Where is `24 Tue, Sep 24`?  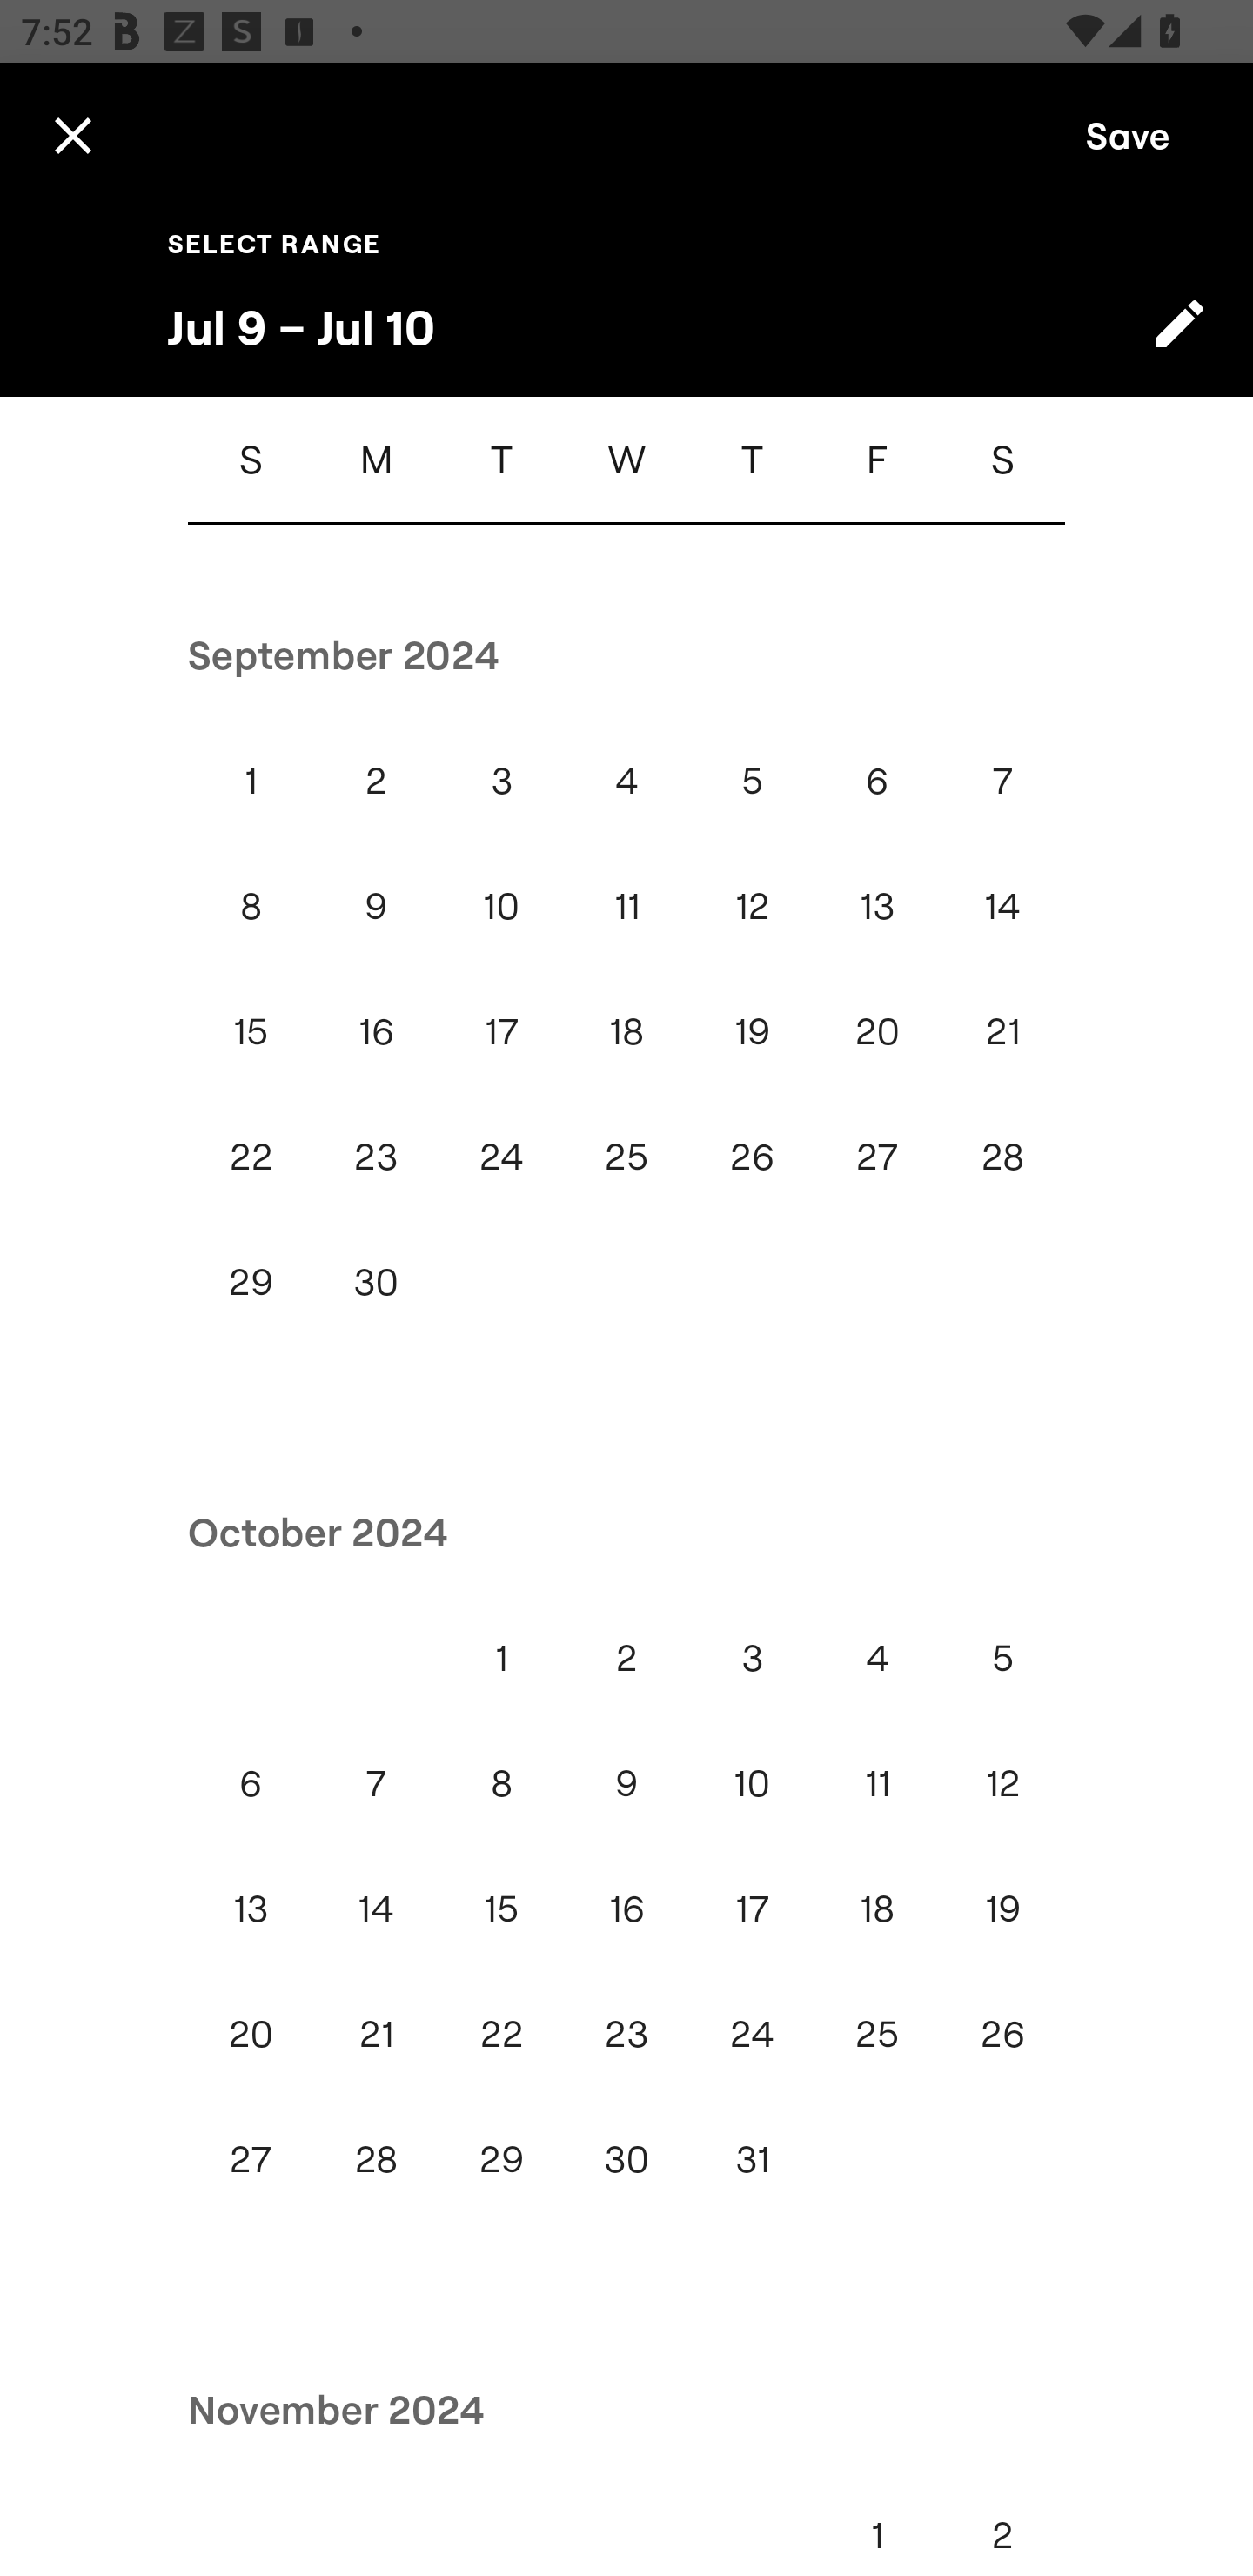 24 Tue, Sep 24 is located at coordinates (501, 1157).